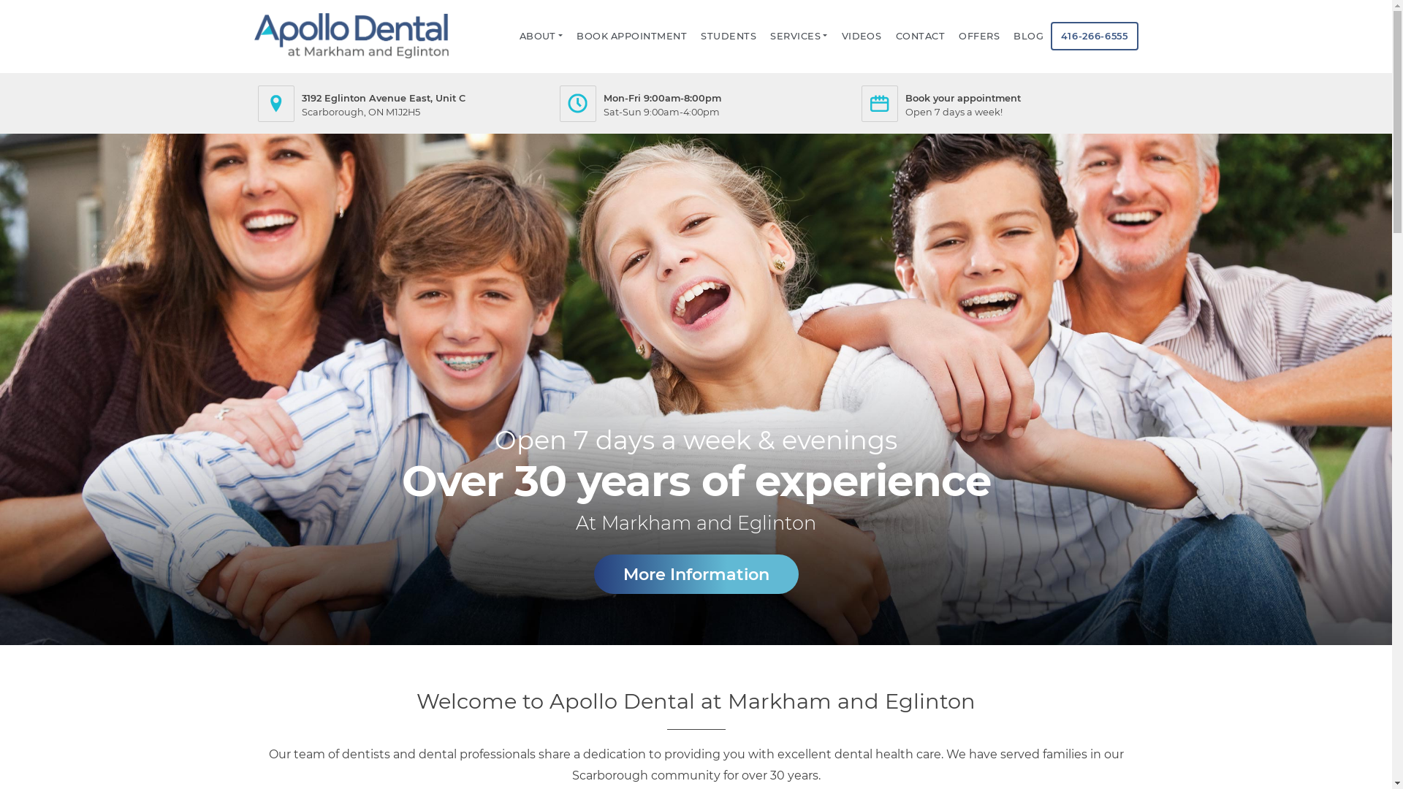 The width and height of the screenshot is (1403, 789). What do you see at coordinates (979, 37) in the screenshot?
I see `OFFERS` at bounding box center [979, 37].